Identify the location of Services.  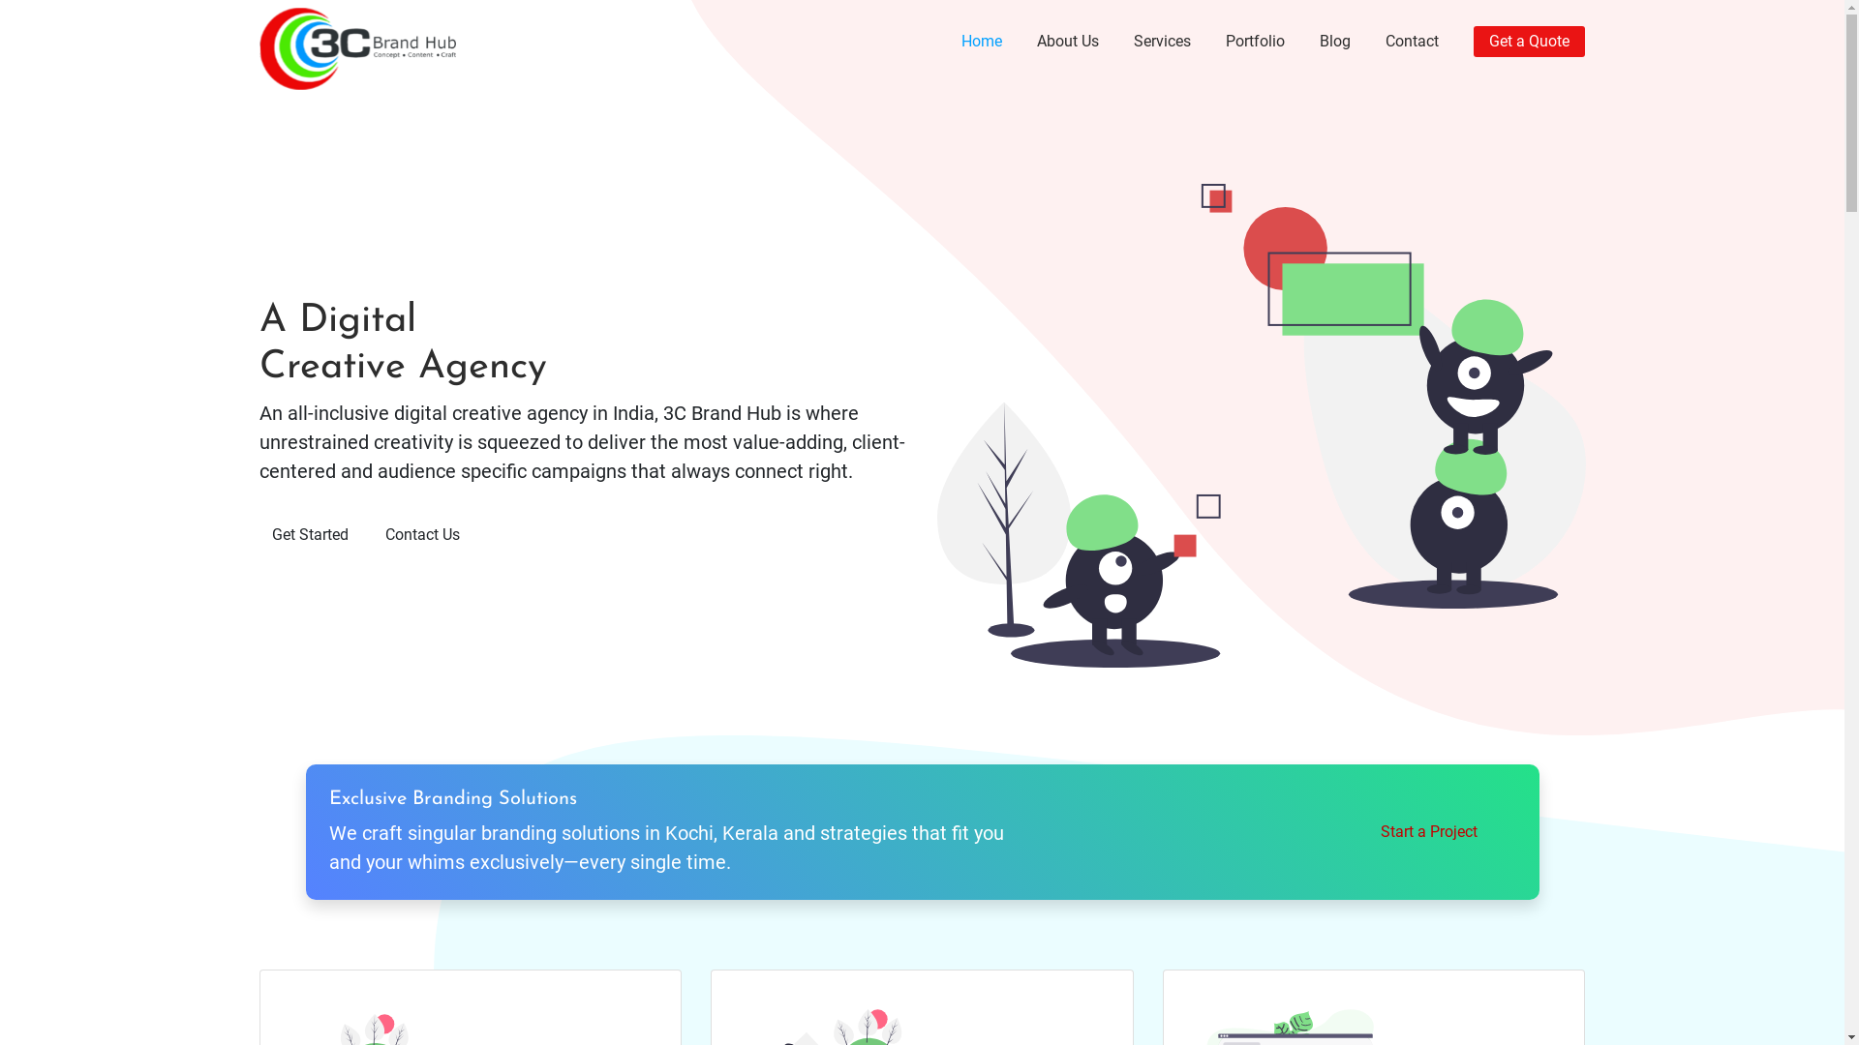
(1162, 42).